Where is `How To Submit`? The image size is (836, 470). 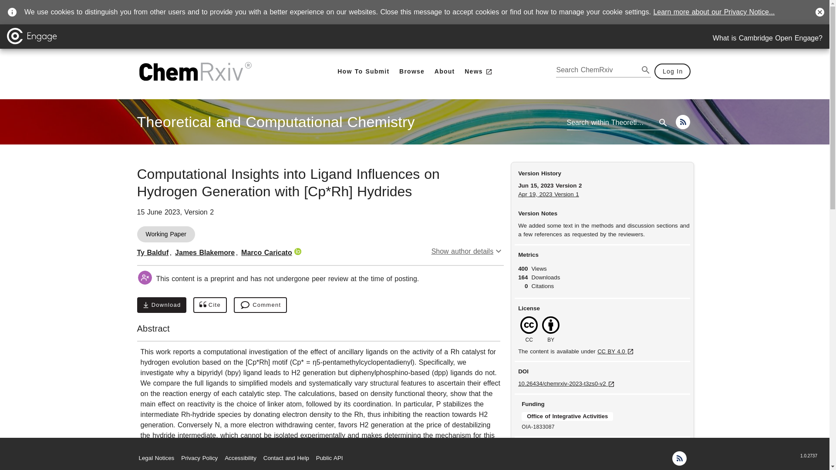 How To Submit is located at coordinates (363, 71).